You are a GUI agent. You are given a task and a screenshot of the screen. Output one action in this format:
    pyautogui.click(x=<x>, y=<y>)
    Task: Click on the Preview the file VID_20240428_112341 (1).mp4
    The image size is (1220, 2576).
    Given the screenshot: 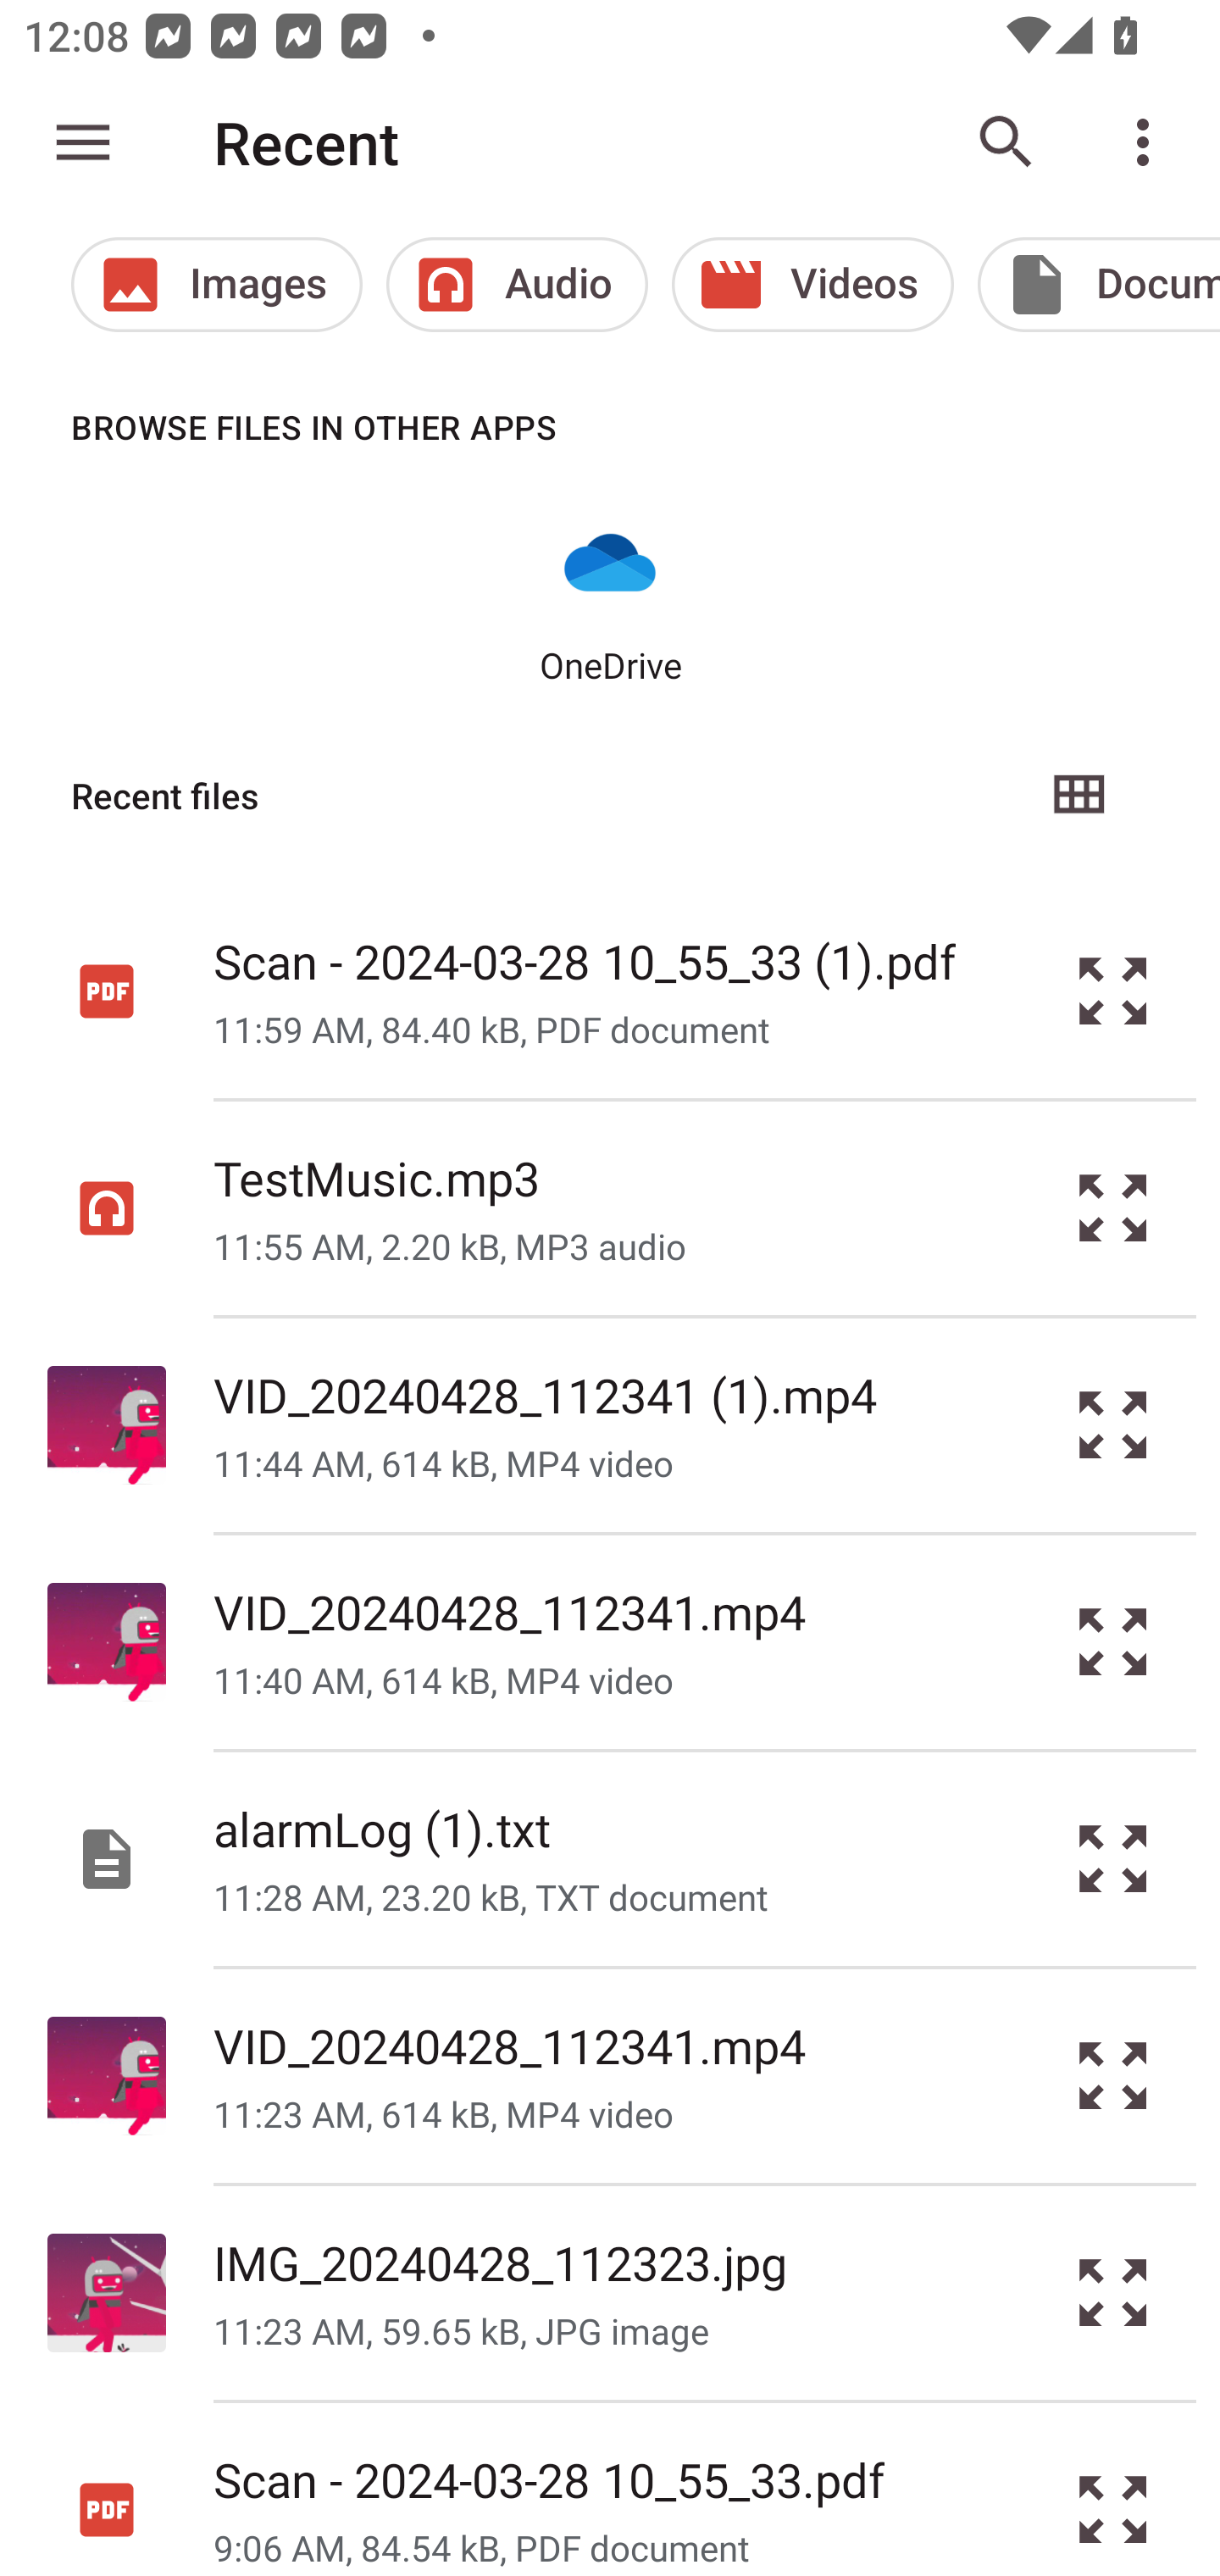 What is the action you would take?
    pyautogui.click(x=1113, y=1425)
    